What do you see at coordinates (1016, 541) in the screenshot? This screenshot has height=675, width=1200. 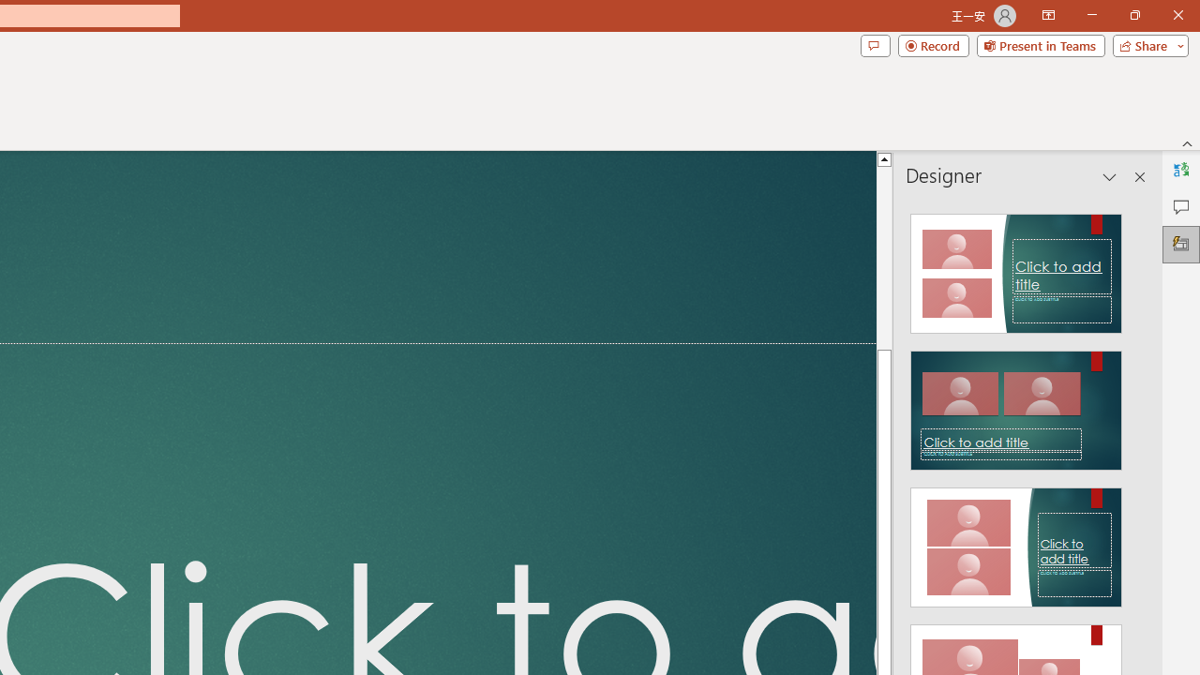 I see `Design Idea` at bounding box center [1016, 541].